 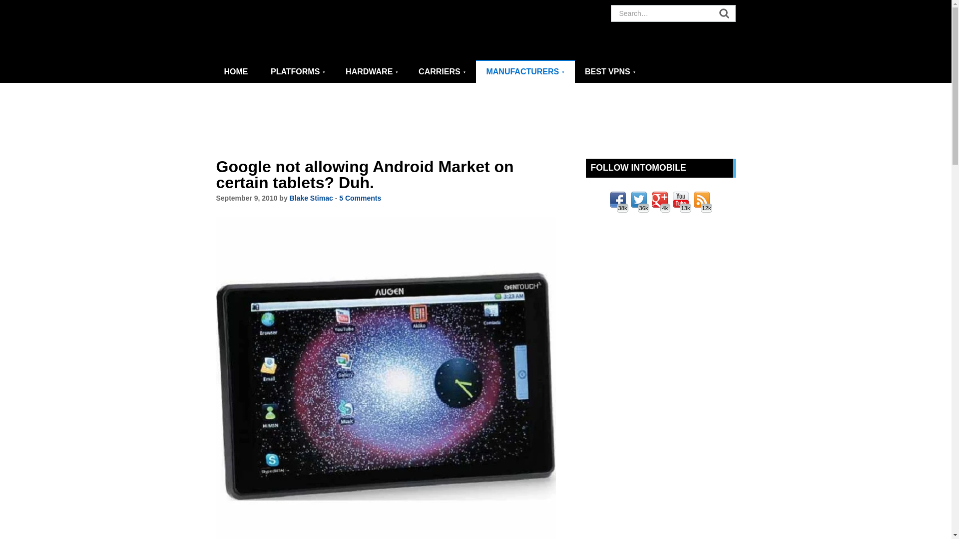 What do you see at coordinates (237, 72) in the screenshot?
I see `HOME` at bounding box center [237, 72].